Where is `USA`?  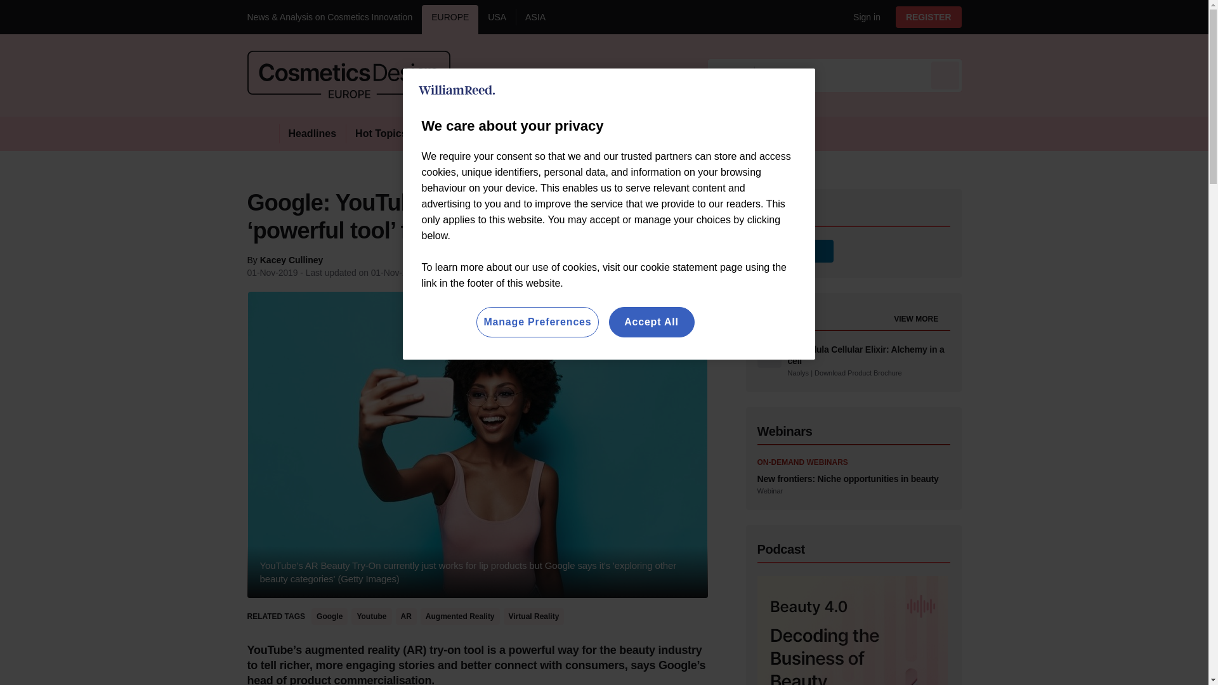 USA is located at coordinates (497, 19).